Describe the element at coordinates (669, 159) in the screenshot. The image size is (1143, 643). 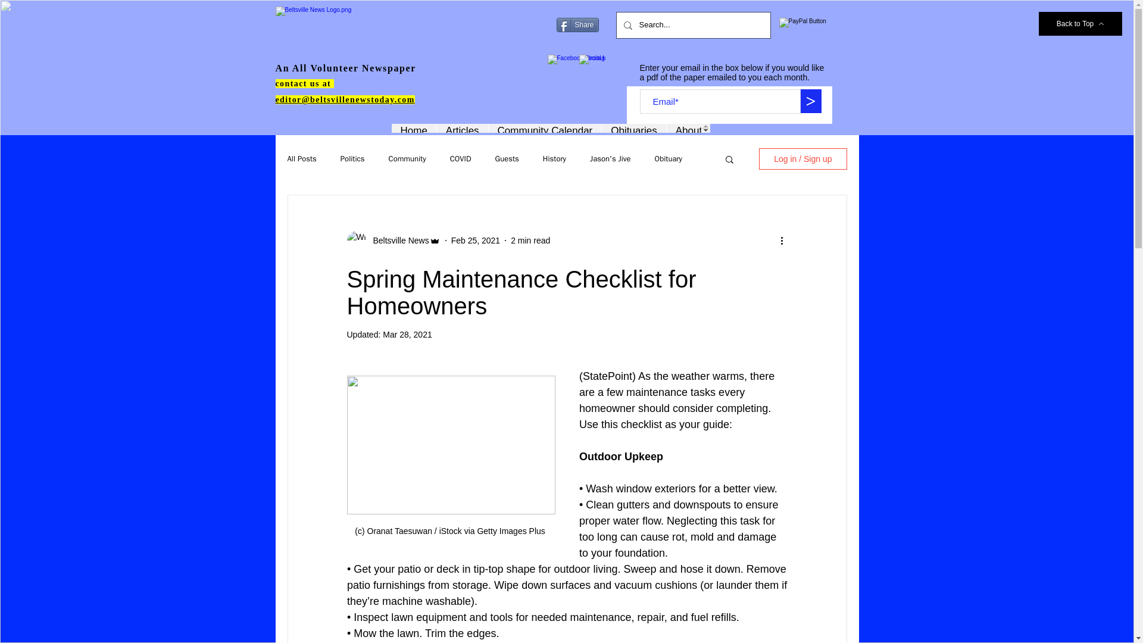
I see `Obituary` at that location.